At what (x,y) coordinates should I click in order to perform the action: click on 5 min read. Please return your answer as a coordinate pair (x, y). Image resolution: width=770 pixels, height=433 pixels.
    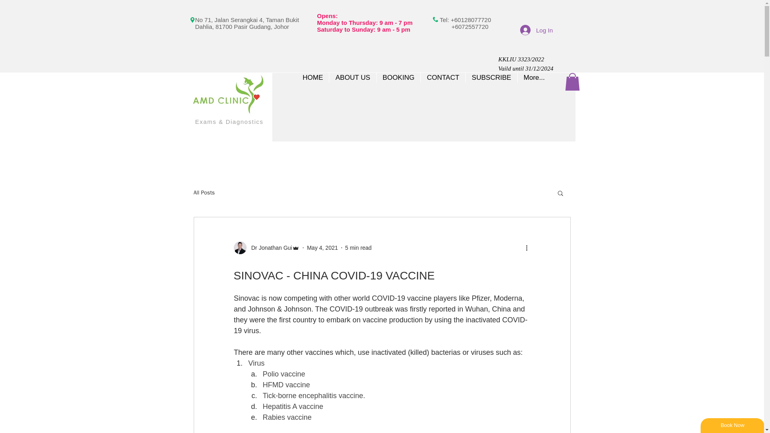
    Looking at the image, I should click on (359, 248).